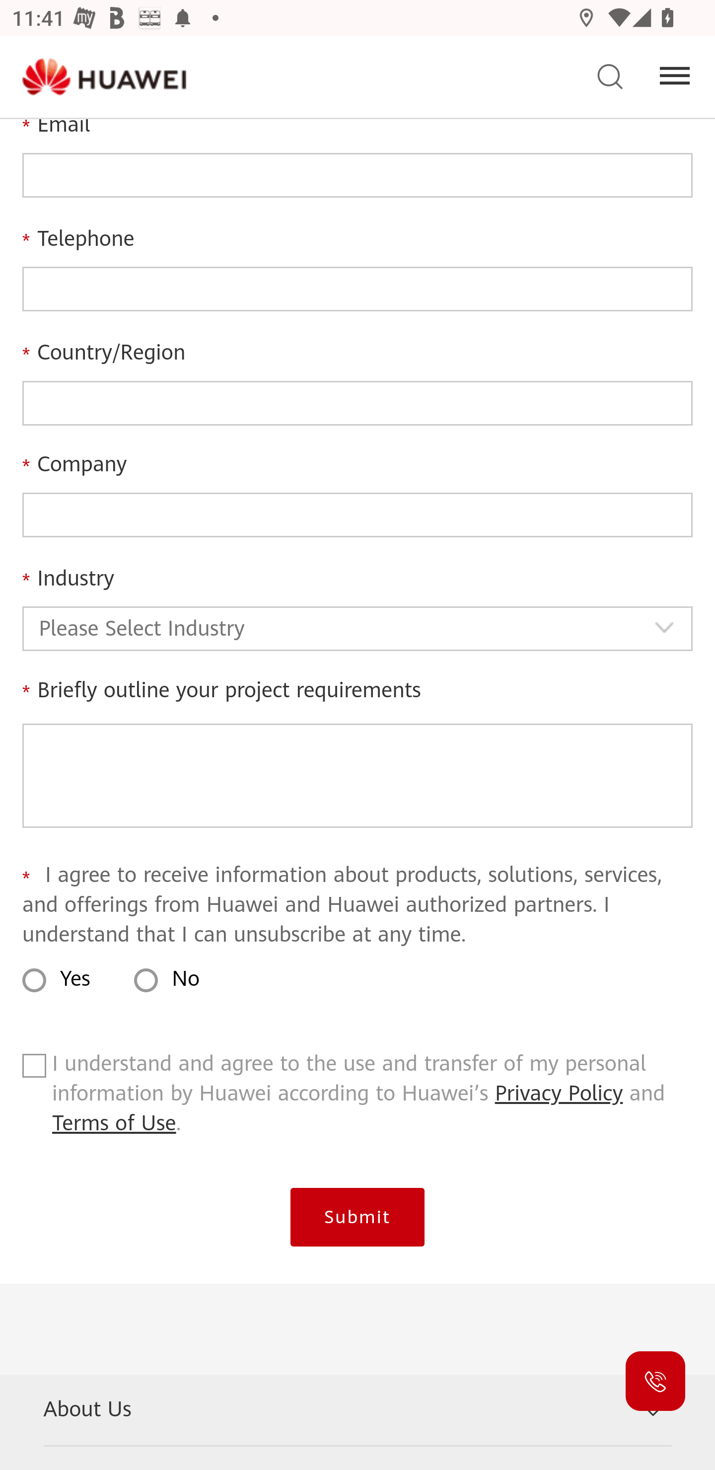  I want to click on ✓, so click(34, 1071).